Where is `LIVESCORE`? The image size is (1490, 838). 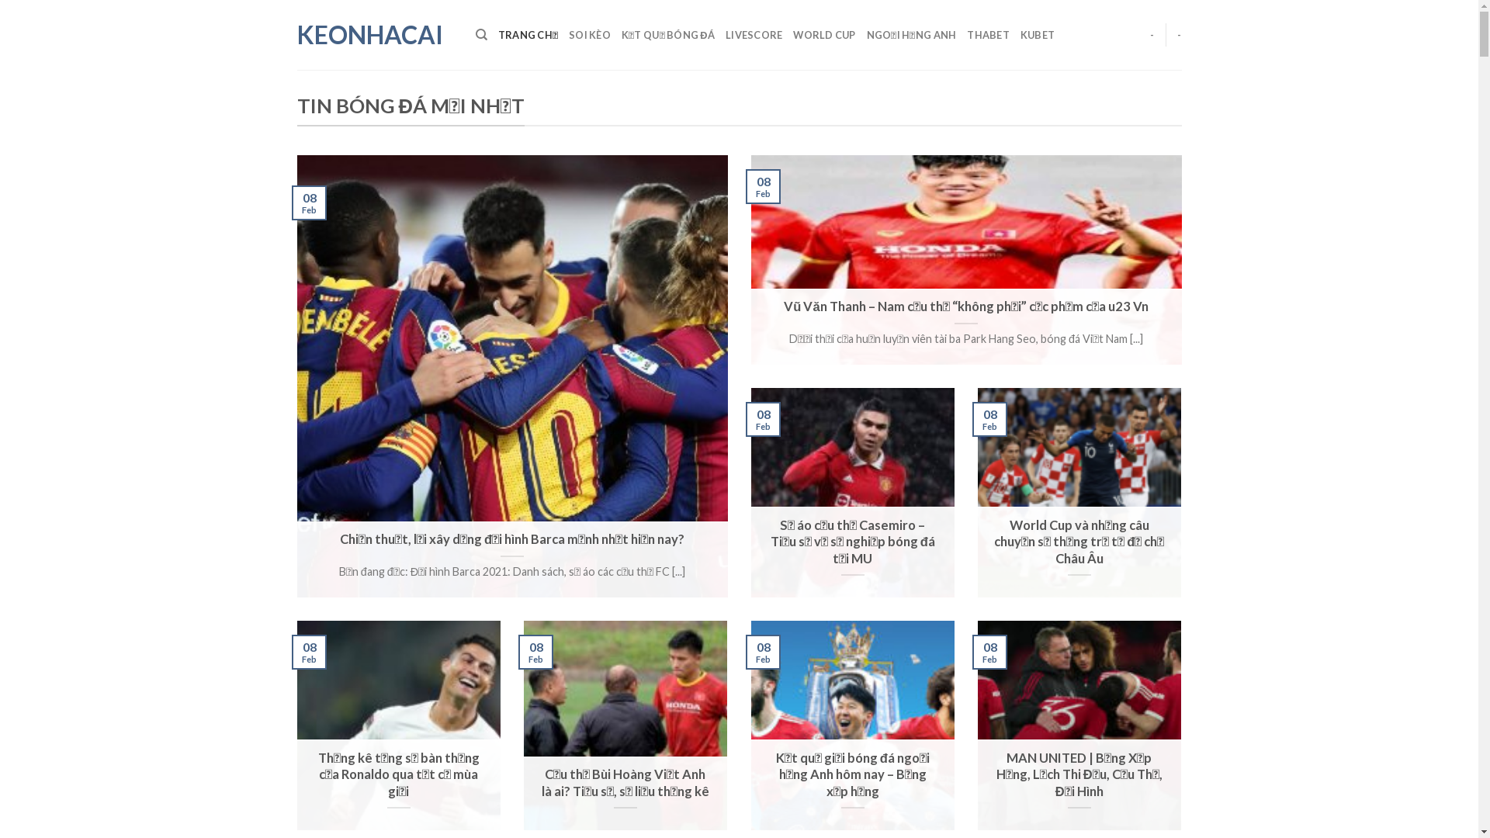 LIVESCORE is located at coordinates (754, 35).